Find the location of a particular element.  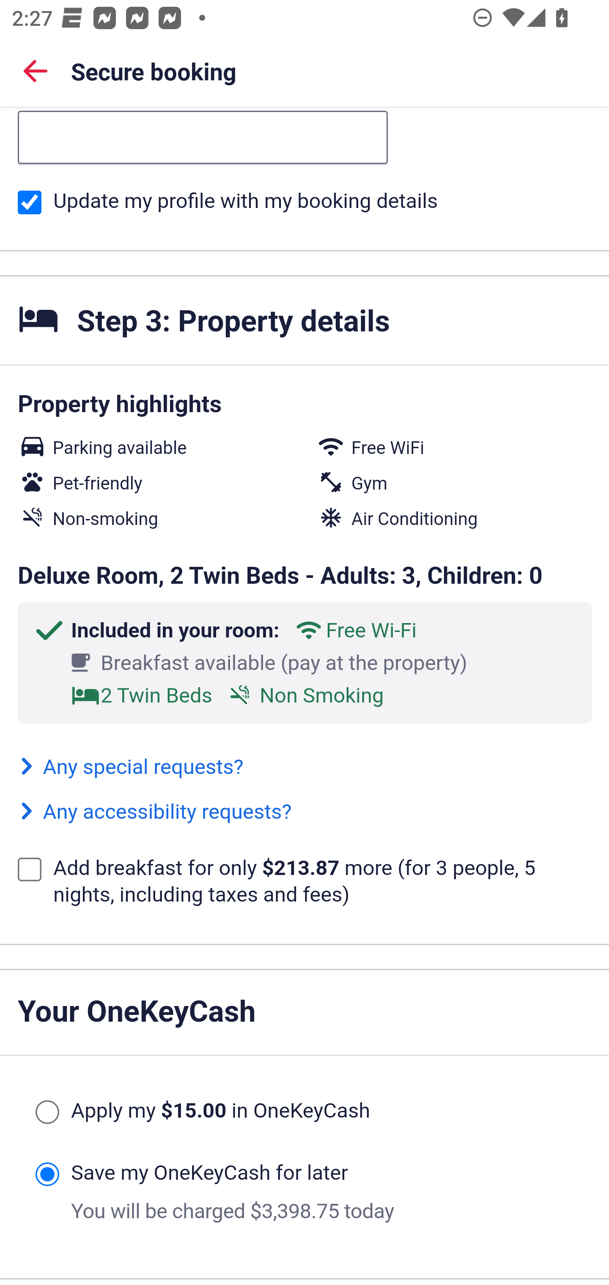

Apply my $15.00 in OneKeyCash is located at coordinates (47, 1112).